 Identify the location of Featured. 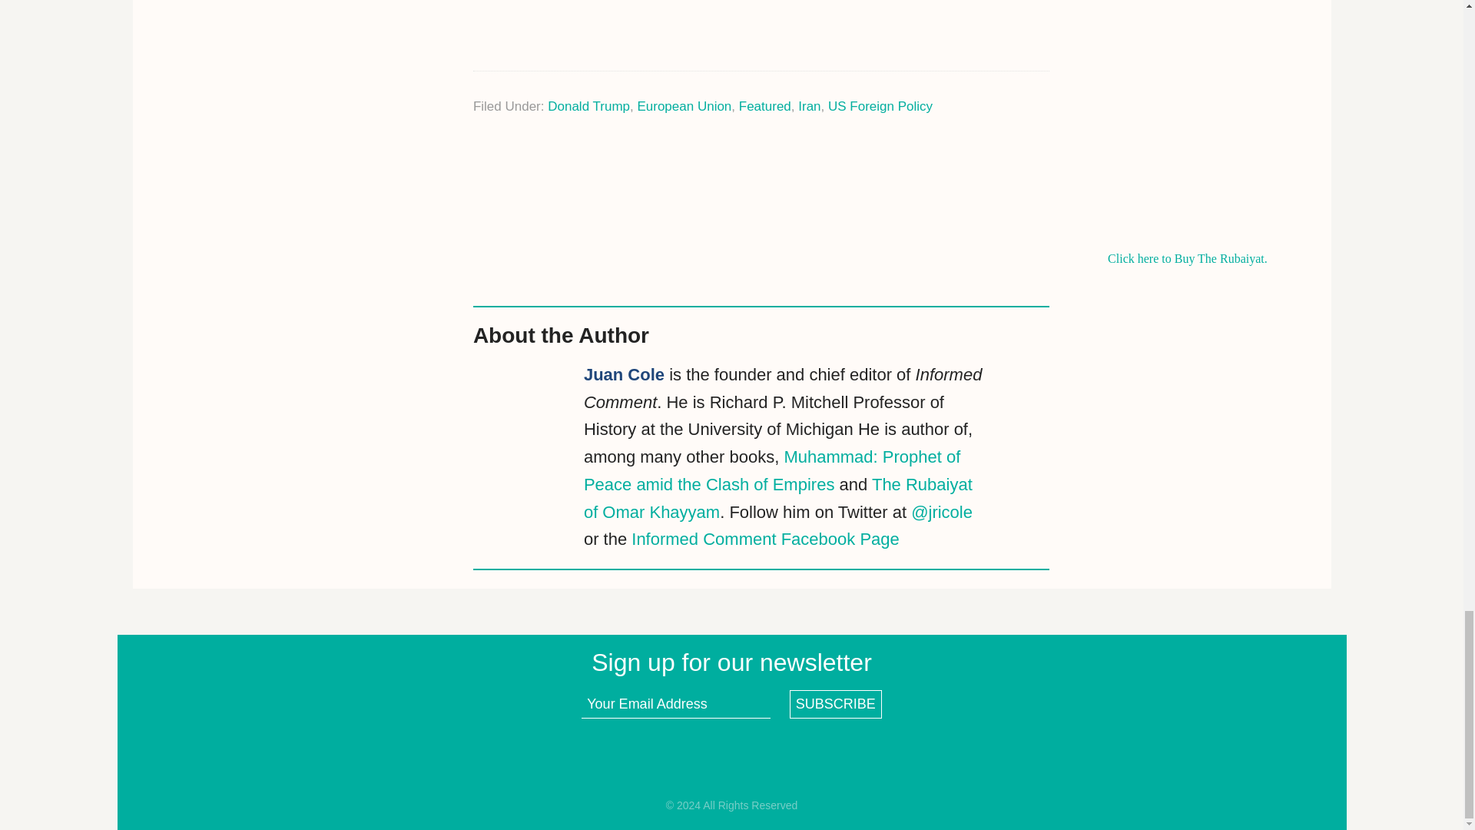
(764, 106).